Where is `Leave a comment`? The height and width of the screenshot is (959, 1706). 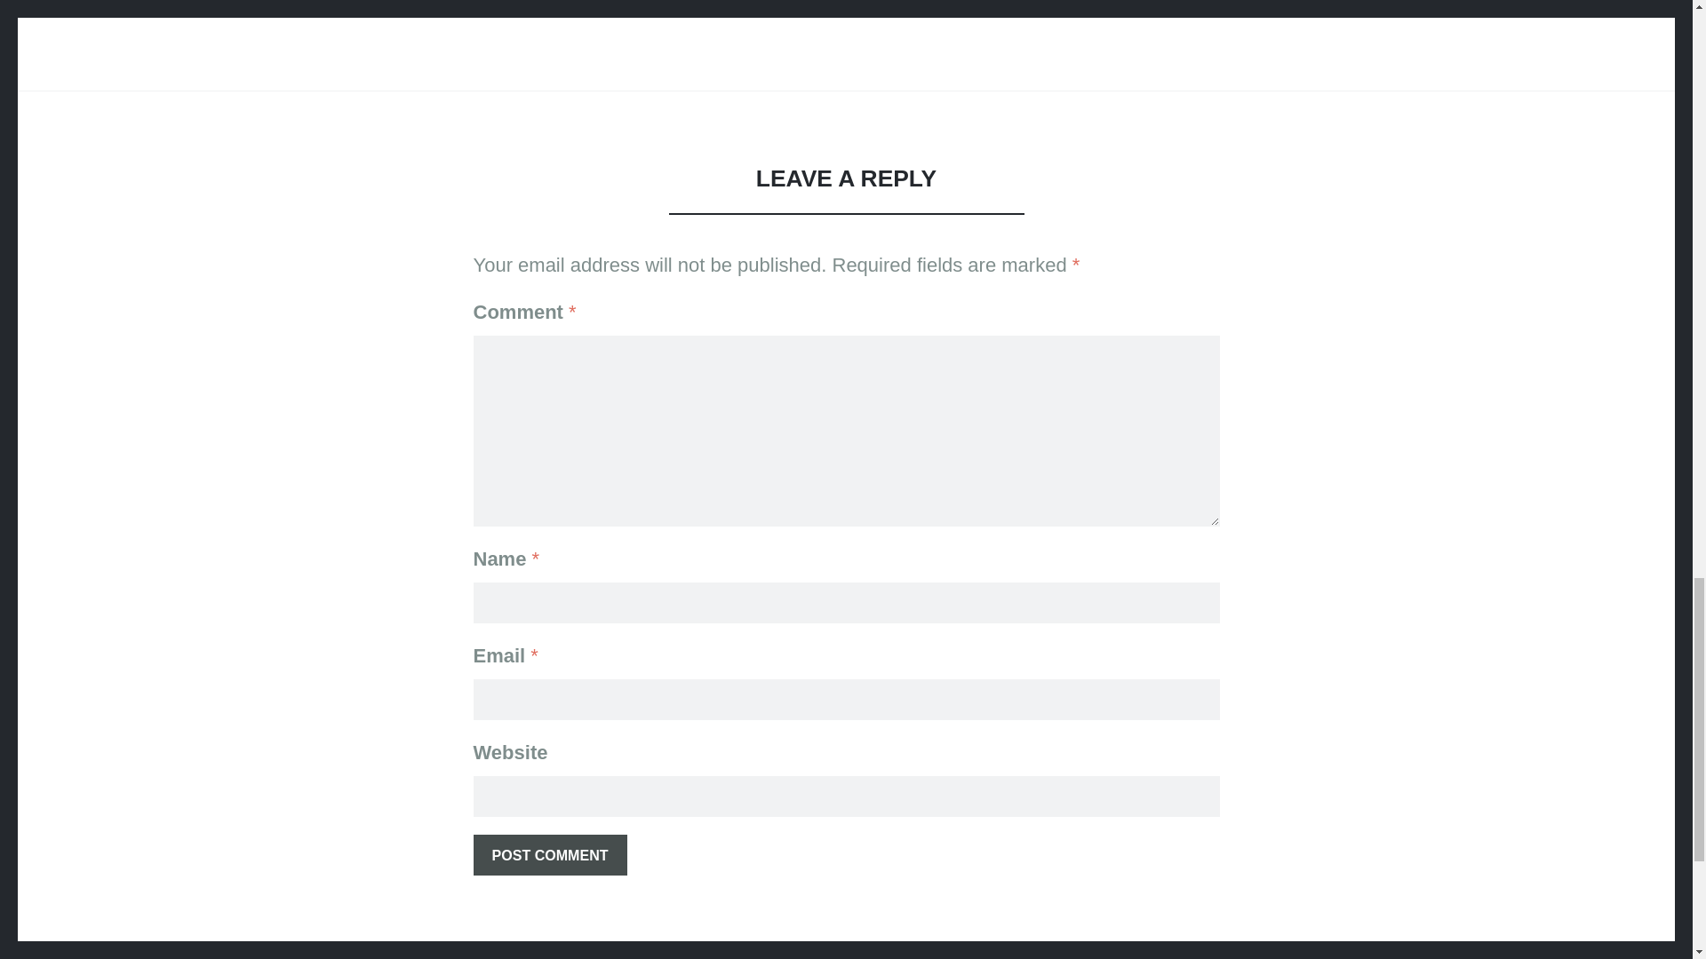
Leave a comment is located at coordinates (905, 9).